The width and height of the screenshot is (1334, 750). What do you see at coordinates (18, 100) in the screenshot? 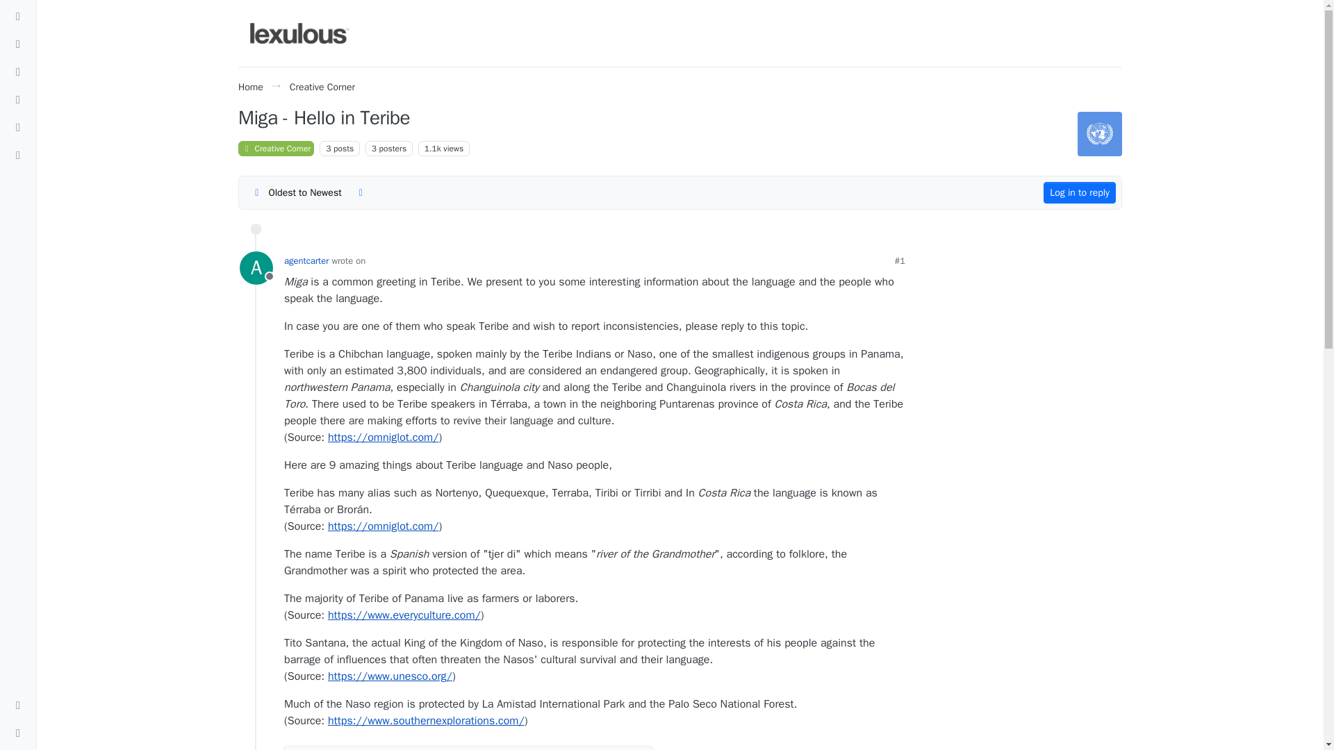
I see `Popular` at bounding box center [18, 100].